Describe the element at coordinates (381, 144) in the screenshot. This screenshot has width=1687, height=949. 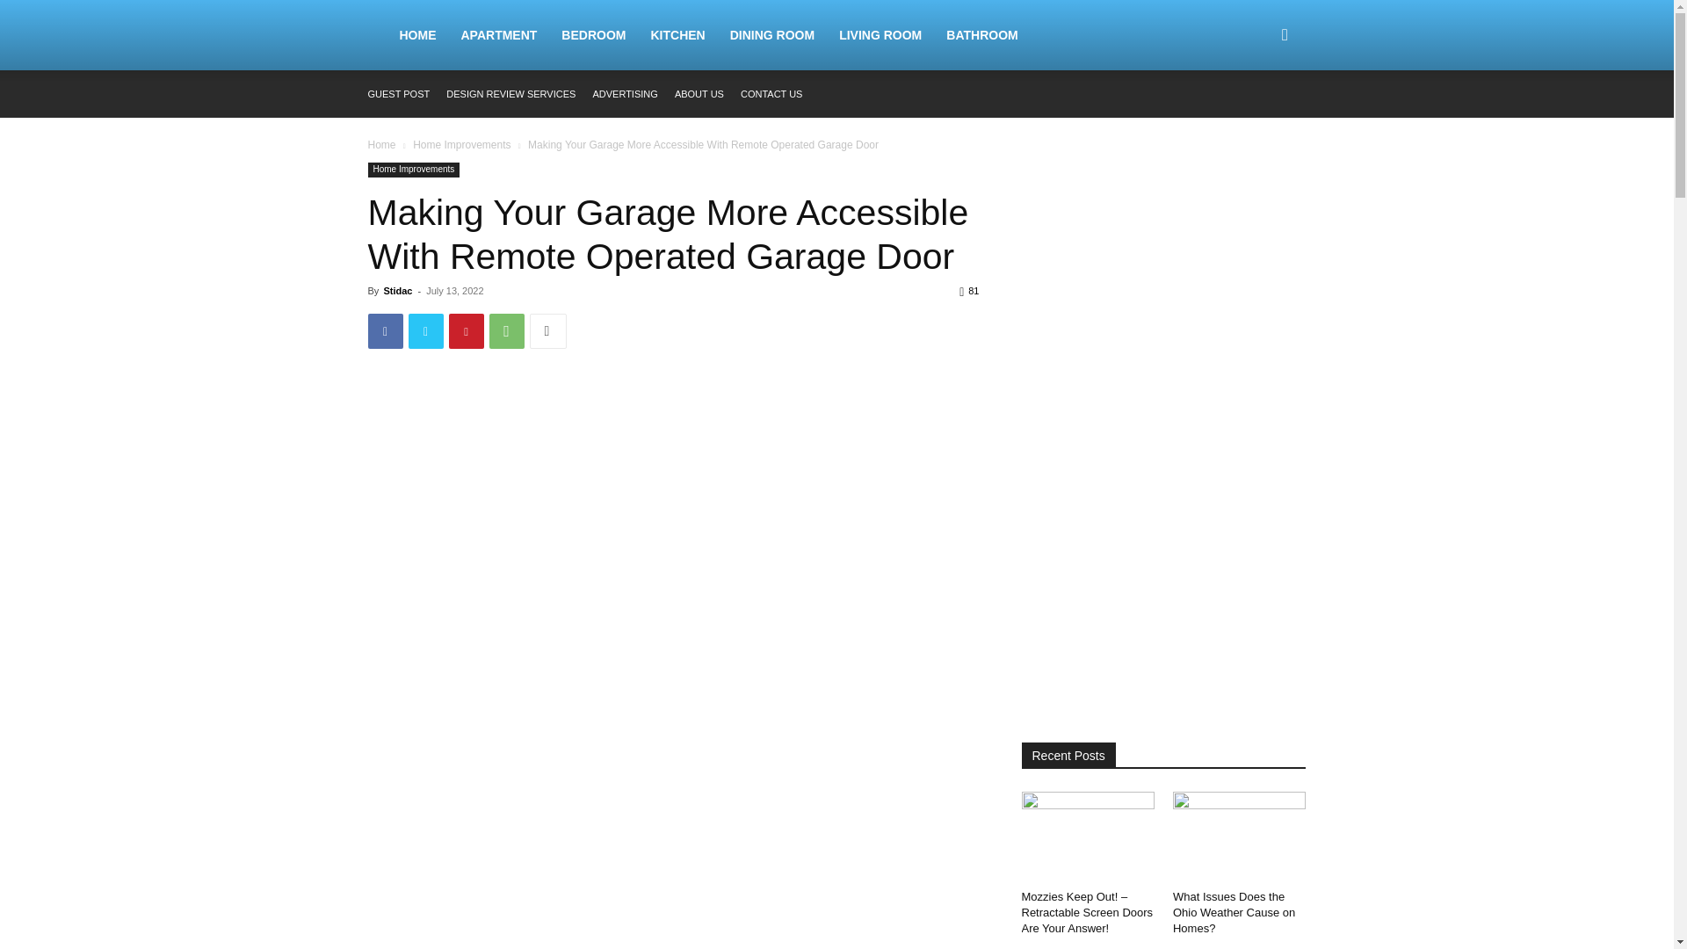
I see `Home` at that location.